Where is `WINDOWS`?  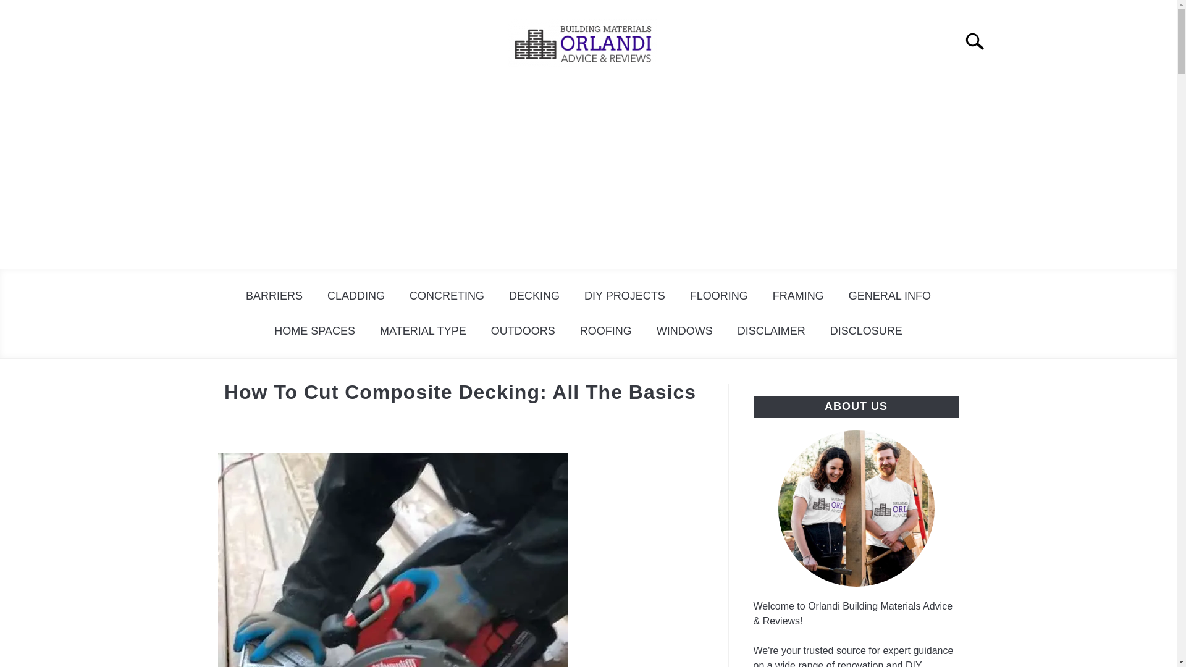
WINDOWS is located at coordinates (684, 331).